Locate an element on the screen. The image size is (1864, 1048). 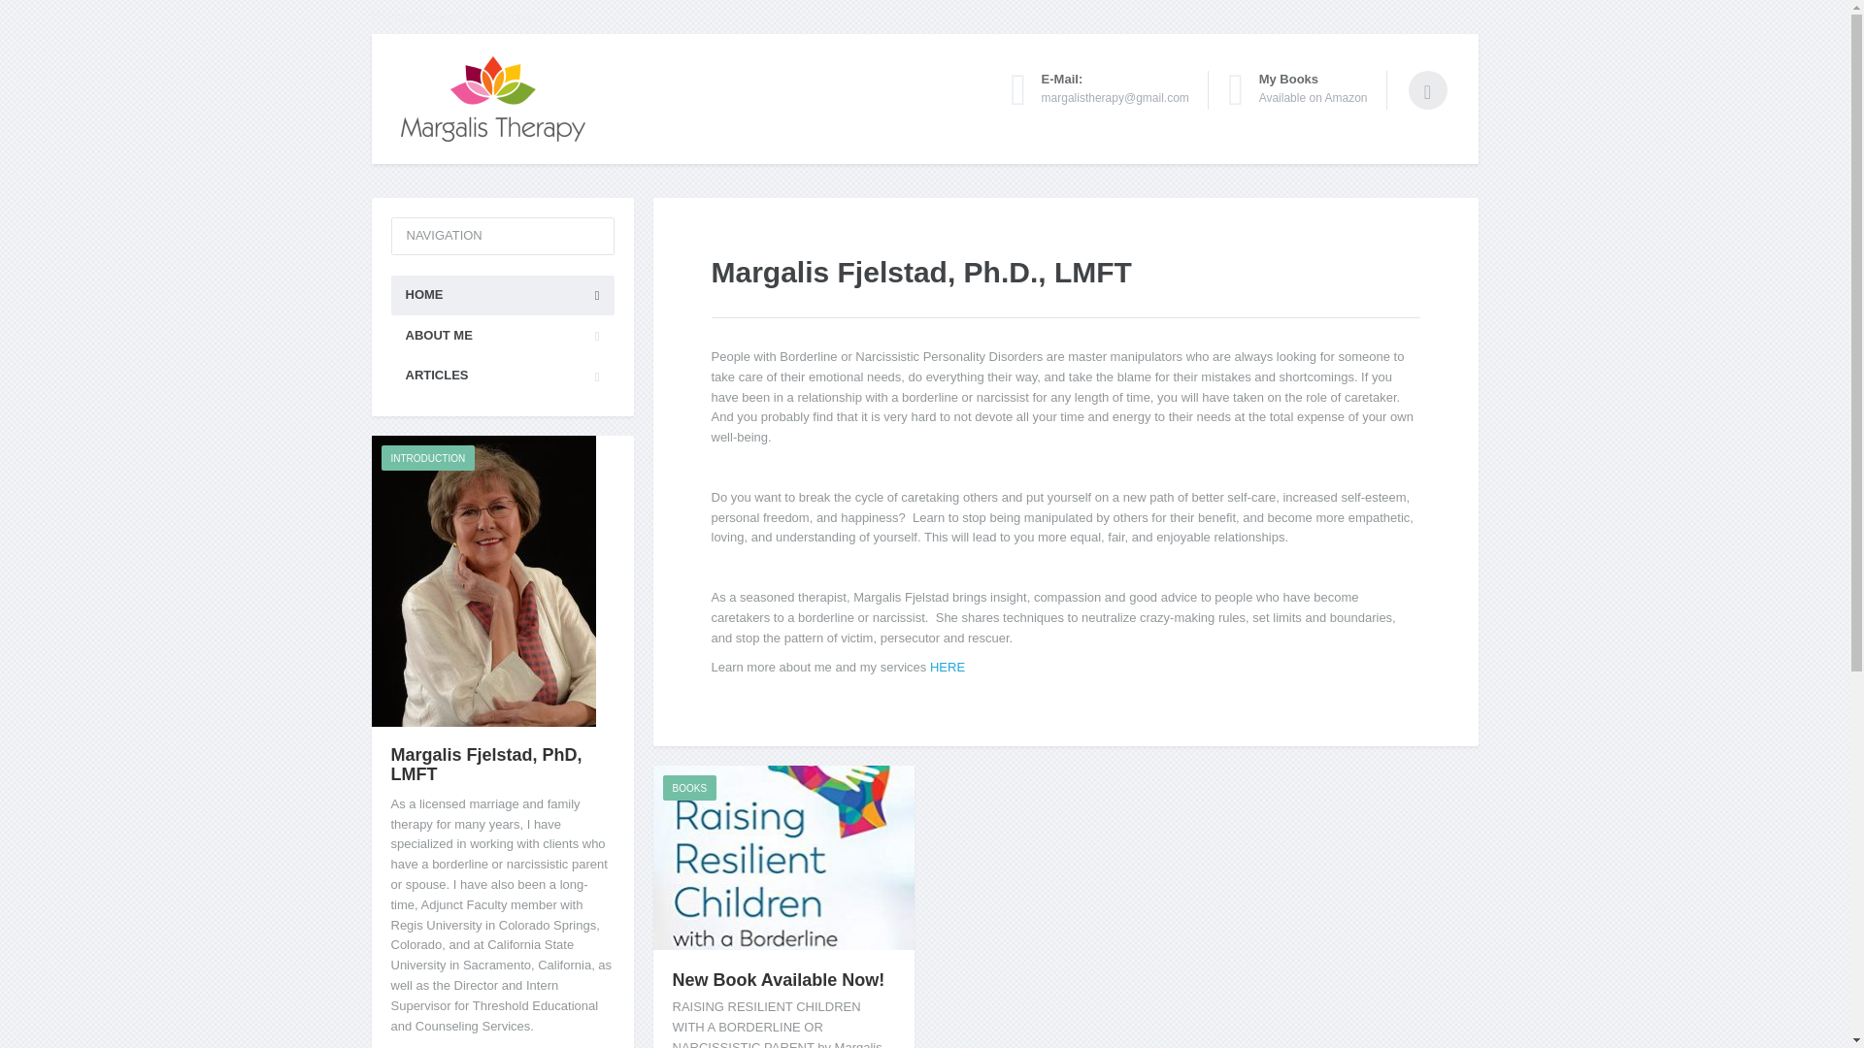
New Book Available Now! is located at coordinates (777, 980).